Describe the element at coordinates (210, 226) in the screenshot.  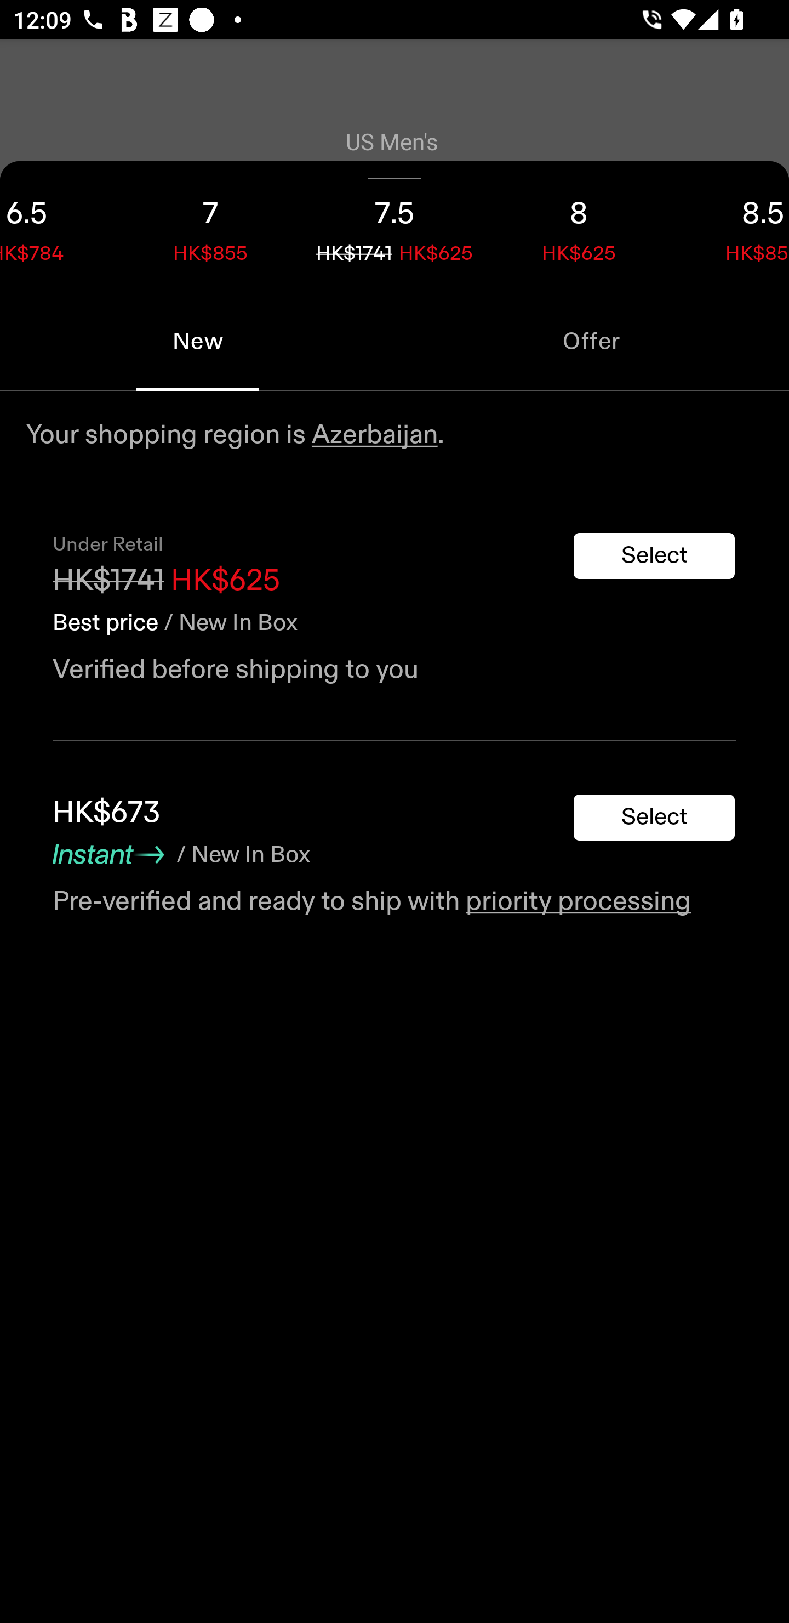
I see `7 HK$855` at that location.